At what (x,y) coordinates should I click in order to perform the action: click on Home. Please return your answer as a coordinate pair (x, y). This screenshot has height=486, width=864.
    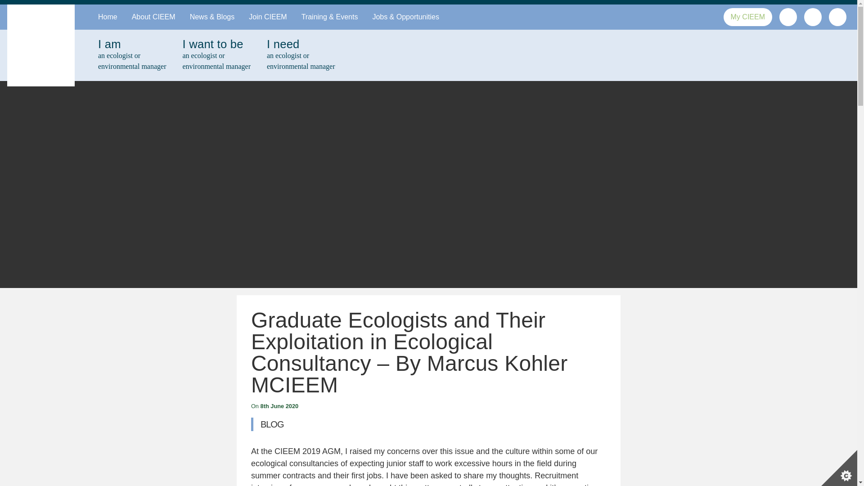
    Looking at the image, I should click on (813, 16).